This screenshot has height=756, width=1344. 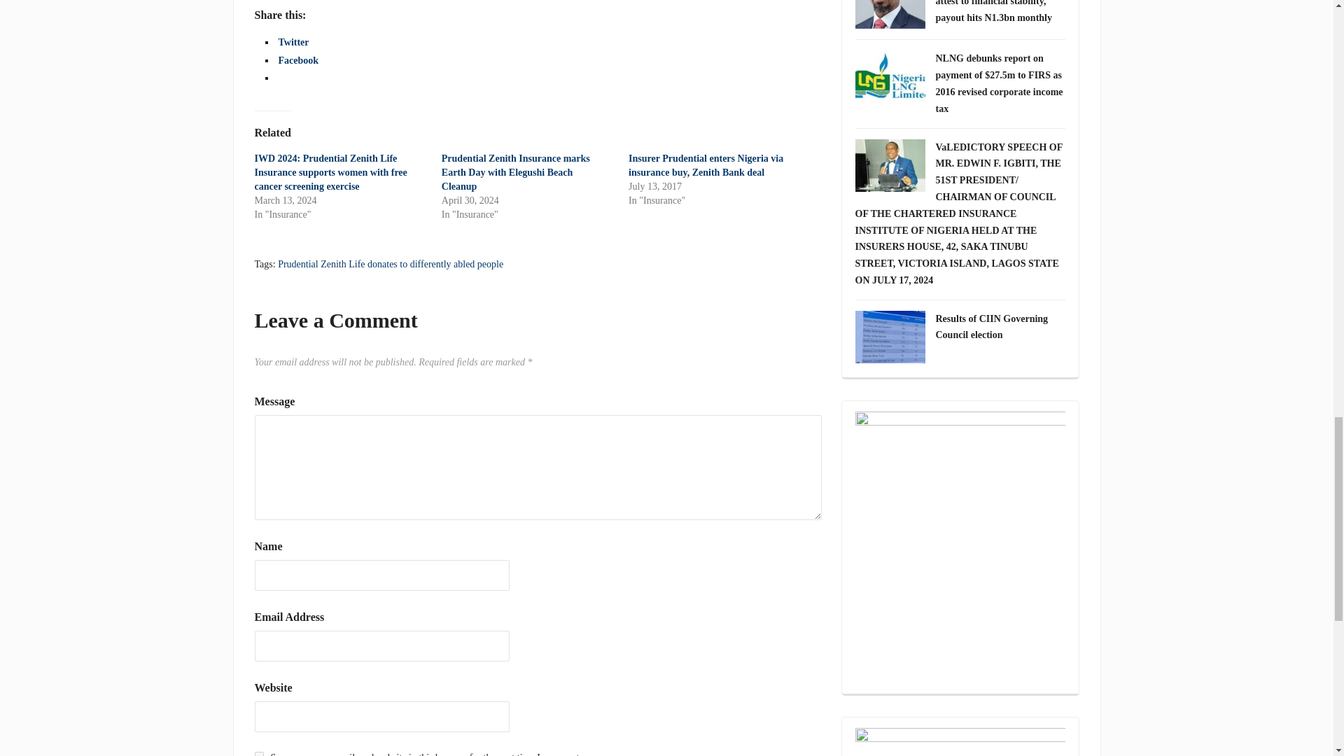 What do you see at coordinates (298, 60) in the screenshot?
I see `Click to share on Facebook` at bounding box center [298, 60].